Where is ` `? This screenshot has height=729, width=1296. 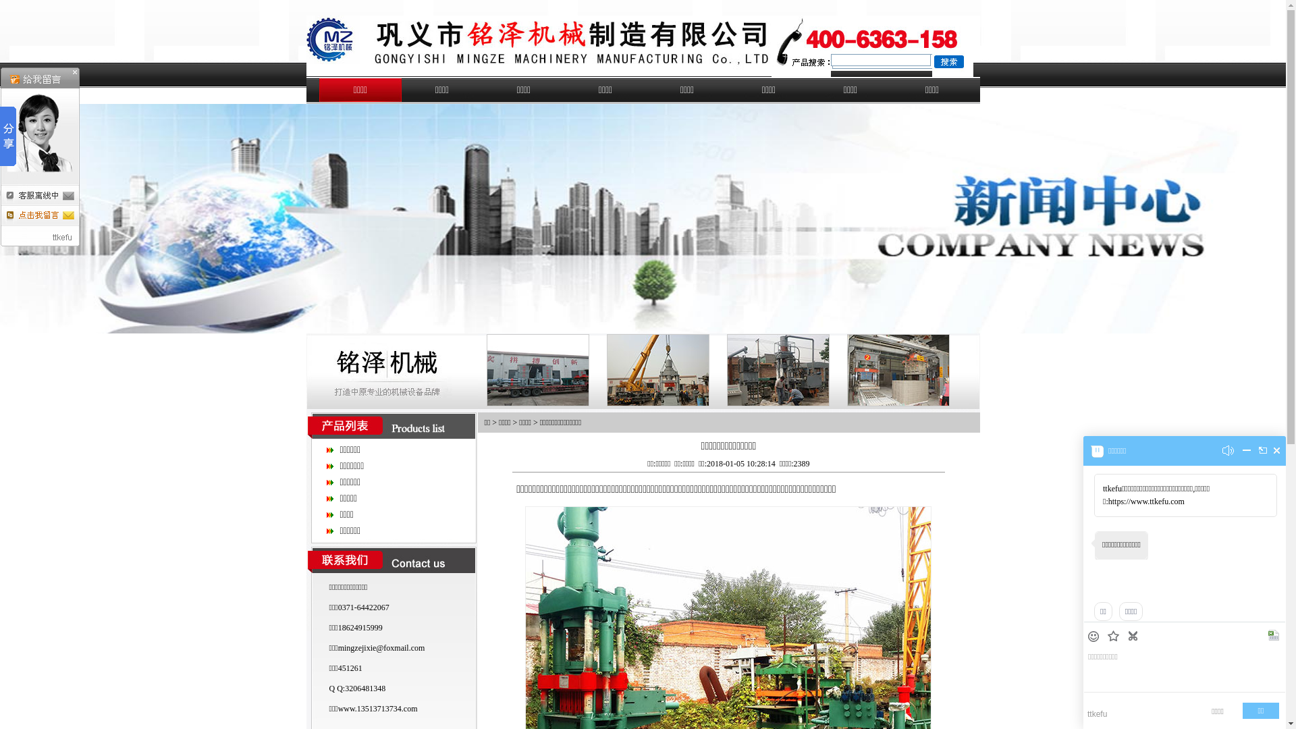   is located at coordinates (1134, 636).